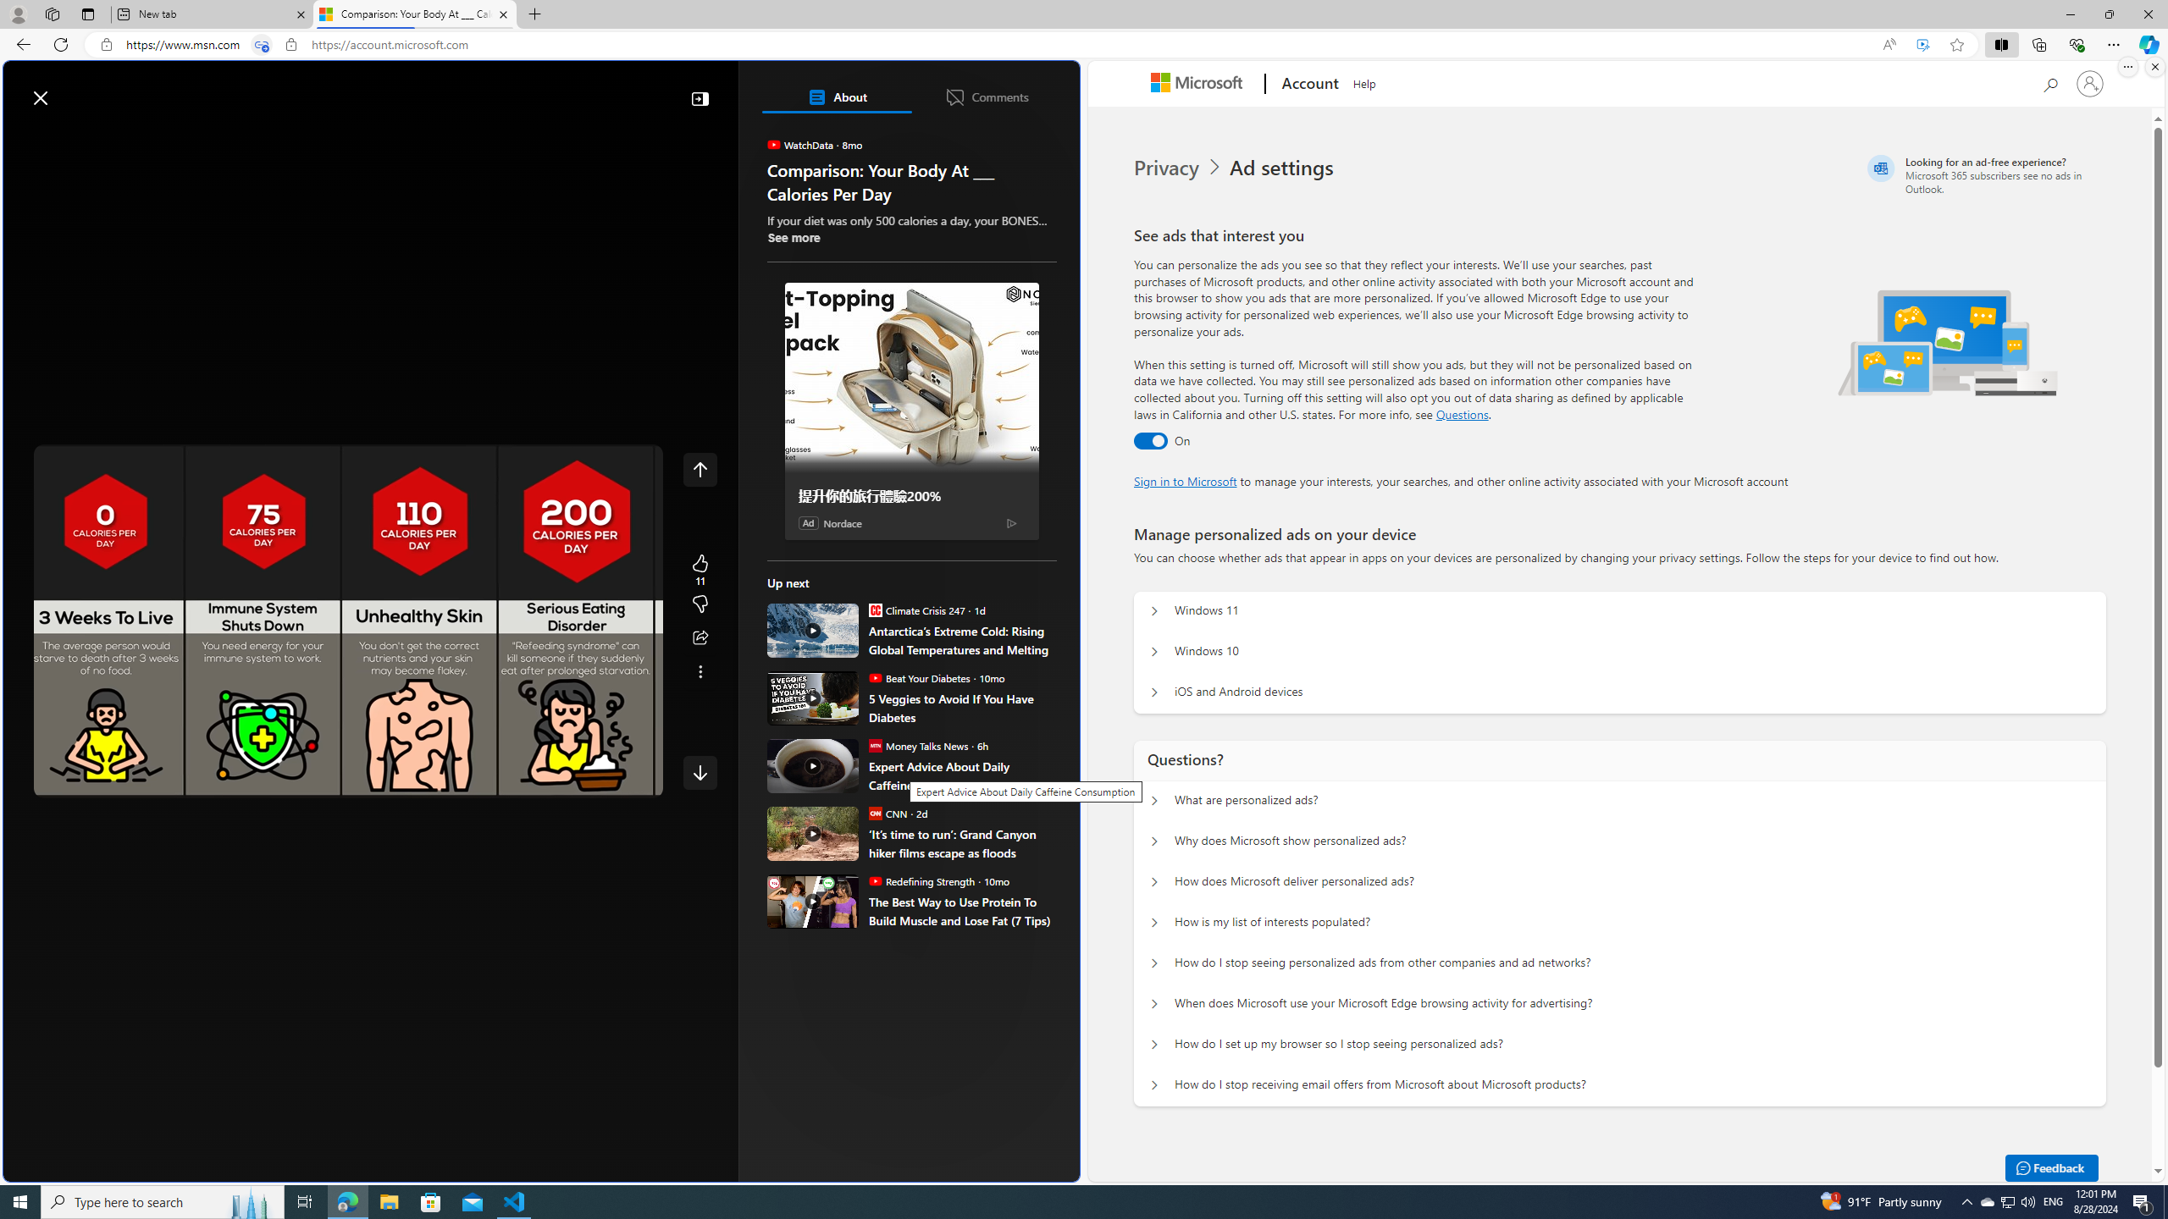 This screenshot has width=2168, height=1219. What do you see at coordinates (2077, 44) in the screenshot?
I see `Browser essentials` at bounding box center [2077, 44].